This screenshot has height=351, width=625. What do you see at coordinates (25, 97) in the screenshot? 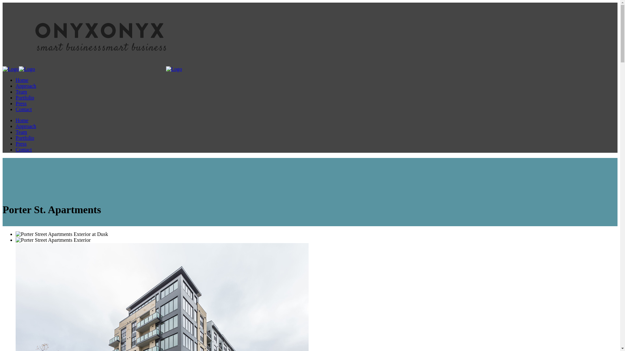
I see `Portfolio` at bounding box center [25, 97].